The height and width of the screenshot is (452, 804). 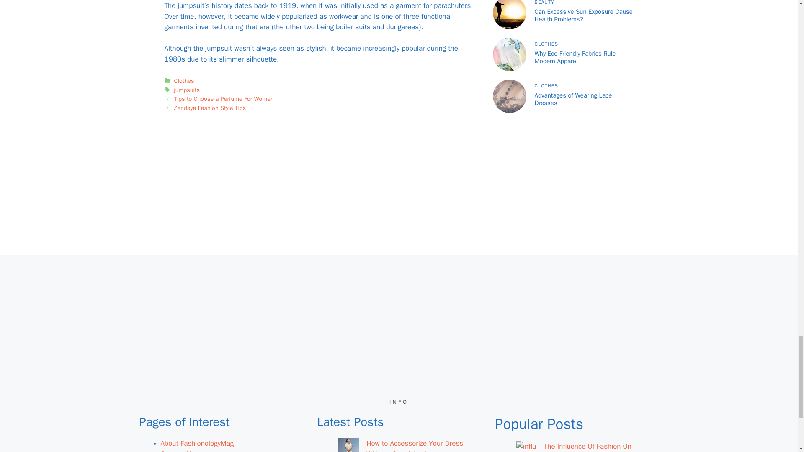 I want to click on Zendaya Fashion Style Tips, so click(x=210, y=108).